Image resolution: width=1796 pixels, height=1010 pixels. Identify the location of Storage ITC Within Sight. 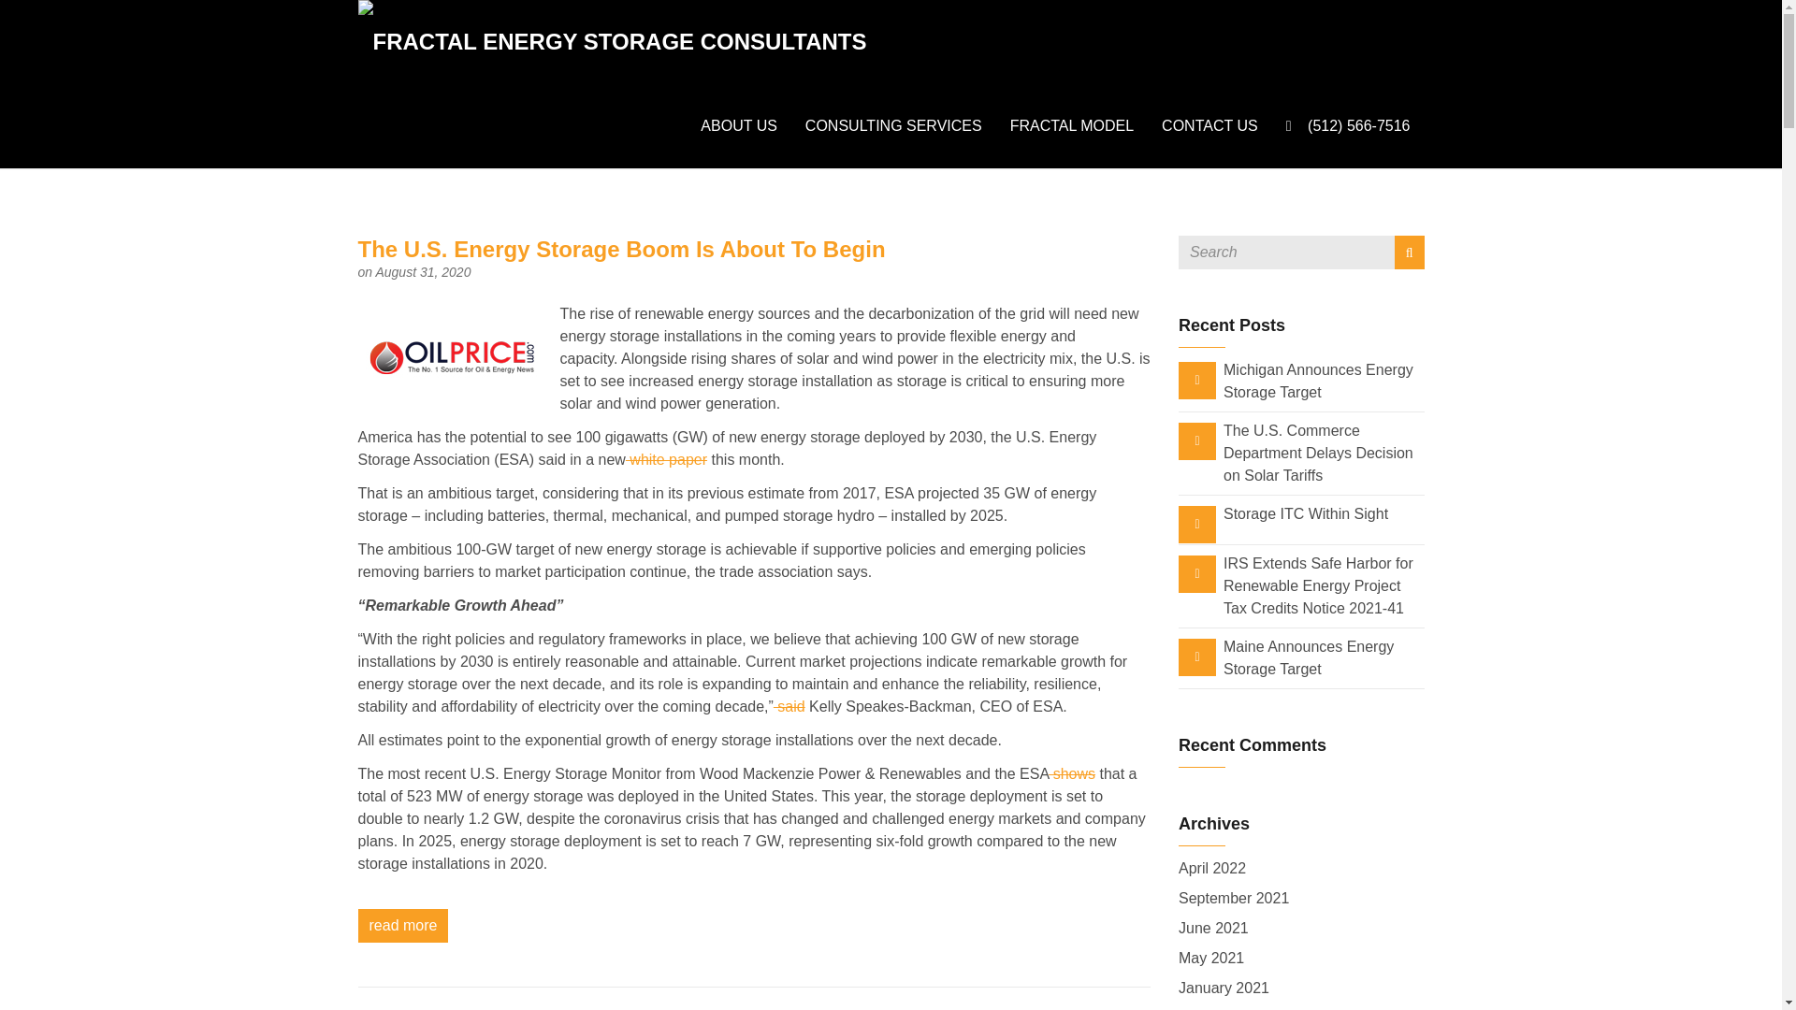
(1306, 514).